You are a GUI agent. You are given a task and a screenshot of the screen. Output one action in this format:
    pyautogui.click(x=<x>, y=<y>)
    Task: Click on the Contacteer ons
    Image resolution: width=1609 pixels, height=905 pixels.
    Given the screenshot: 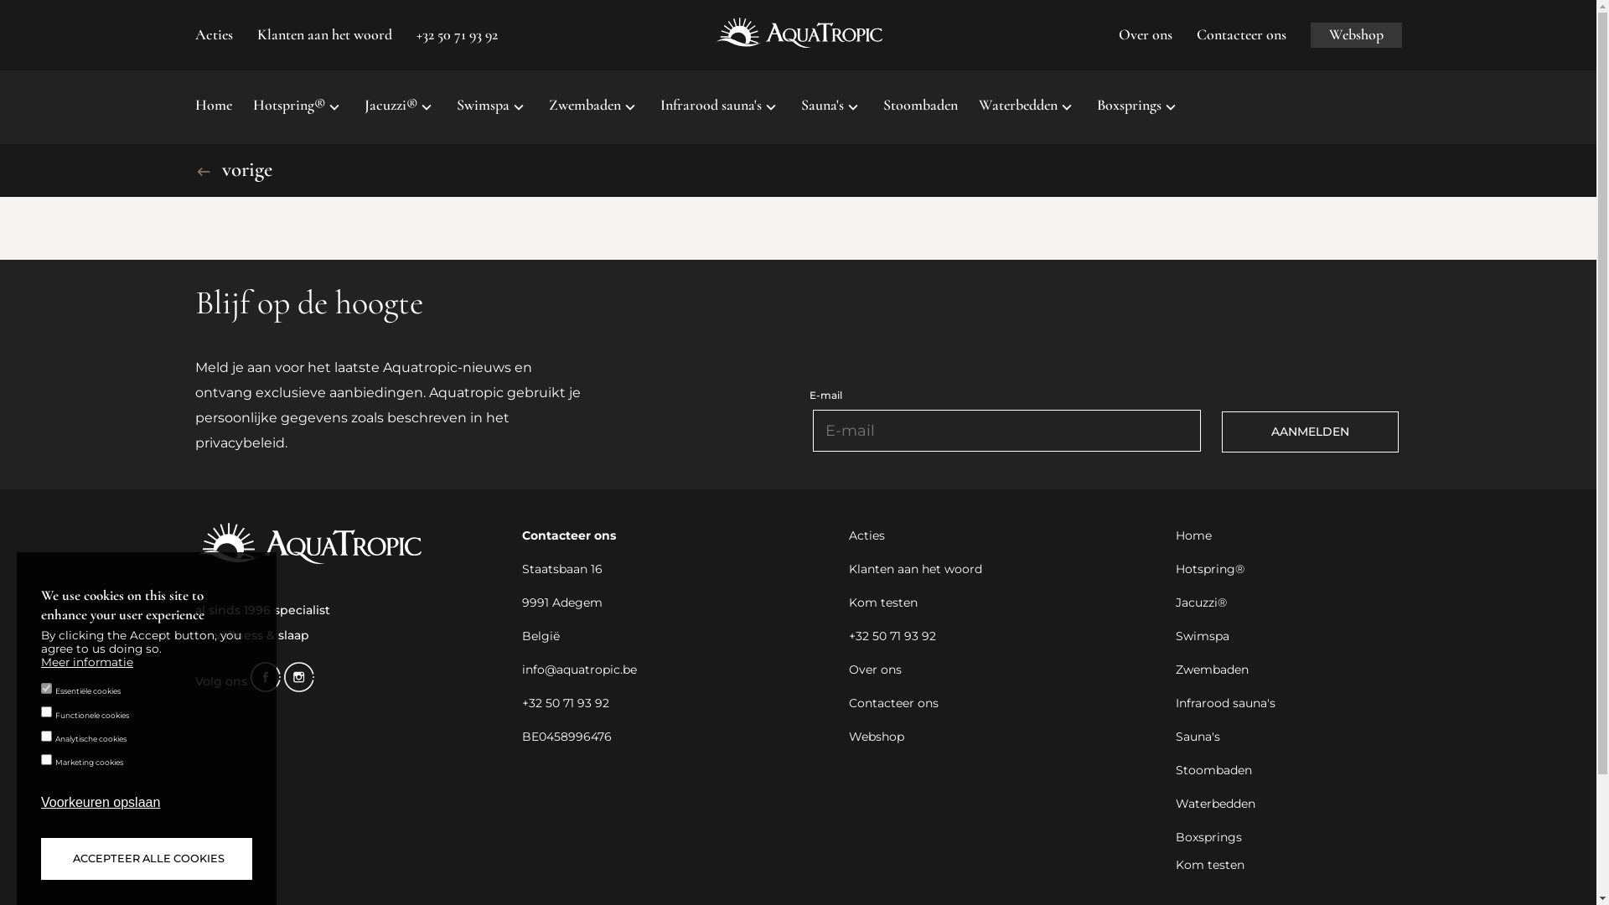 What is the action you would take?
    pyautogui.click(x=893, y=704)
    